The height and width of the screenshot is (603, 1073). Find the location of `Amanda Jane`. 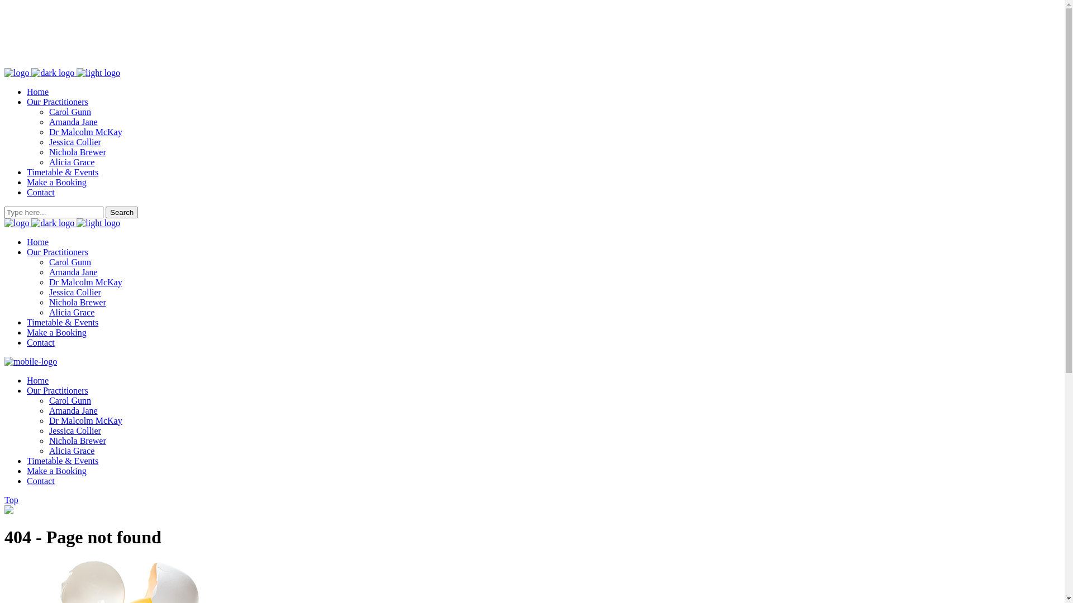

Amanda Jane is located at coordinates (74, 411).